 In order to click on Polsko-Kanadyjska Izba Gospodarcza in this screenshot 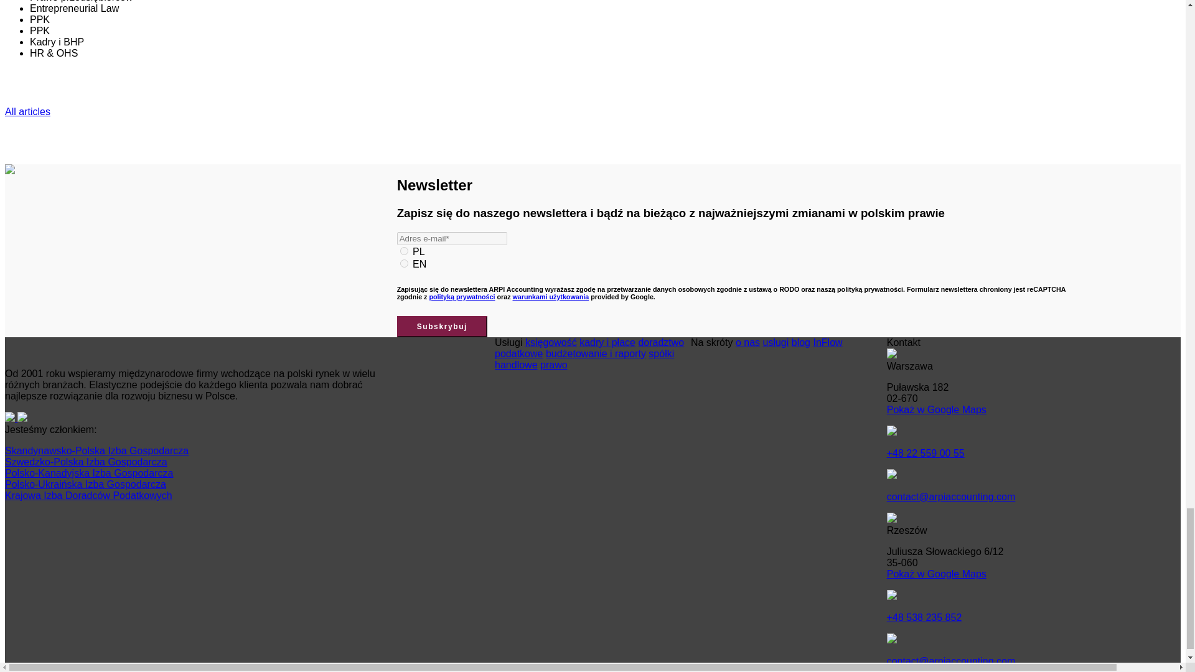, I will do `click(88, 473)`.